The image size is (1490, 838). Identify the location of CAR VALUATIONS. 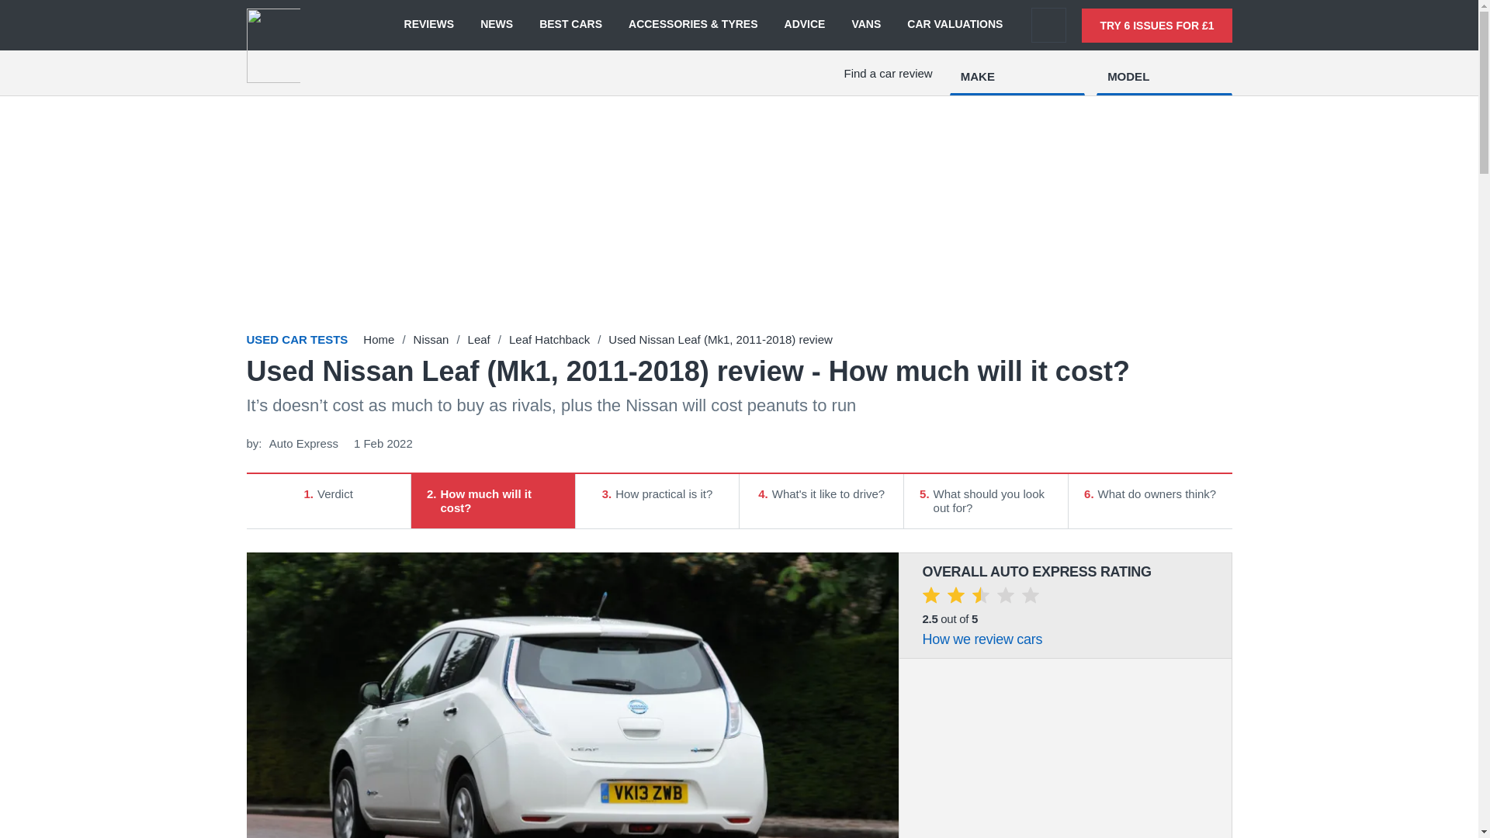
(955, 25).